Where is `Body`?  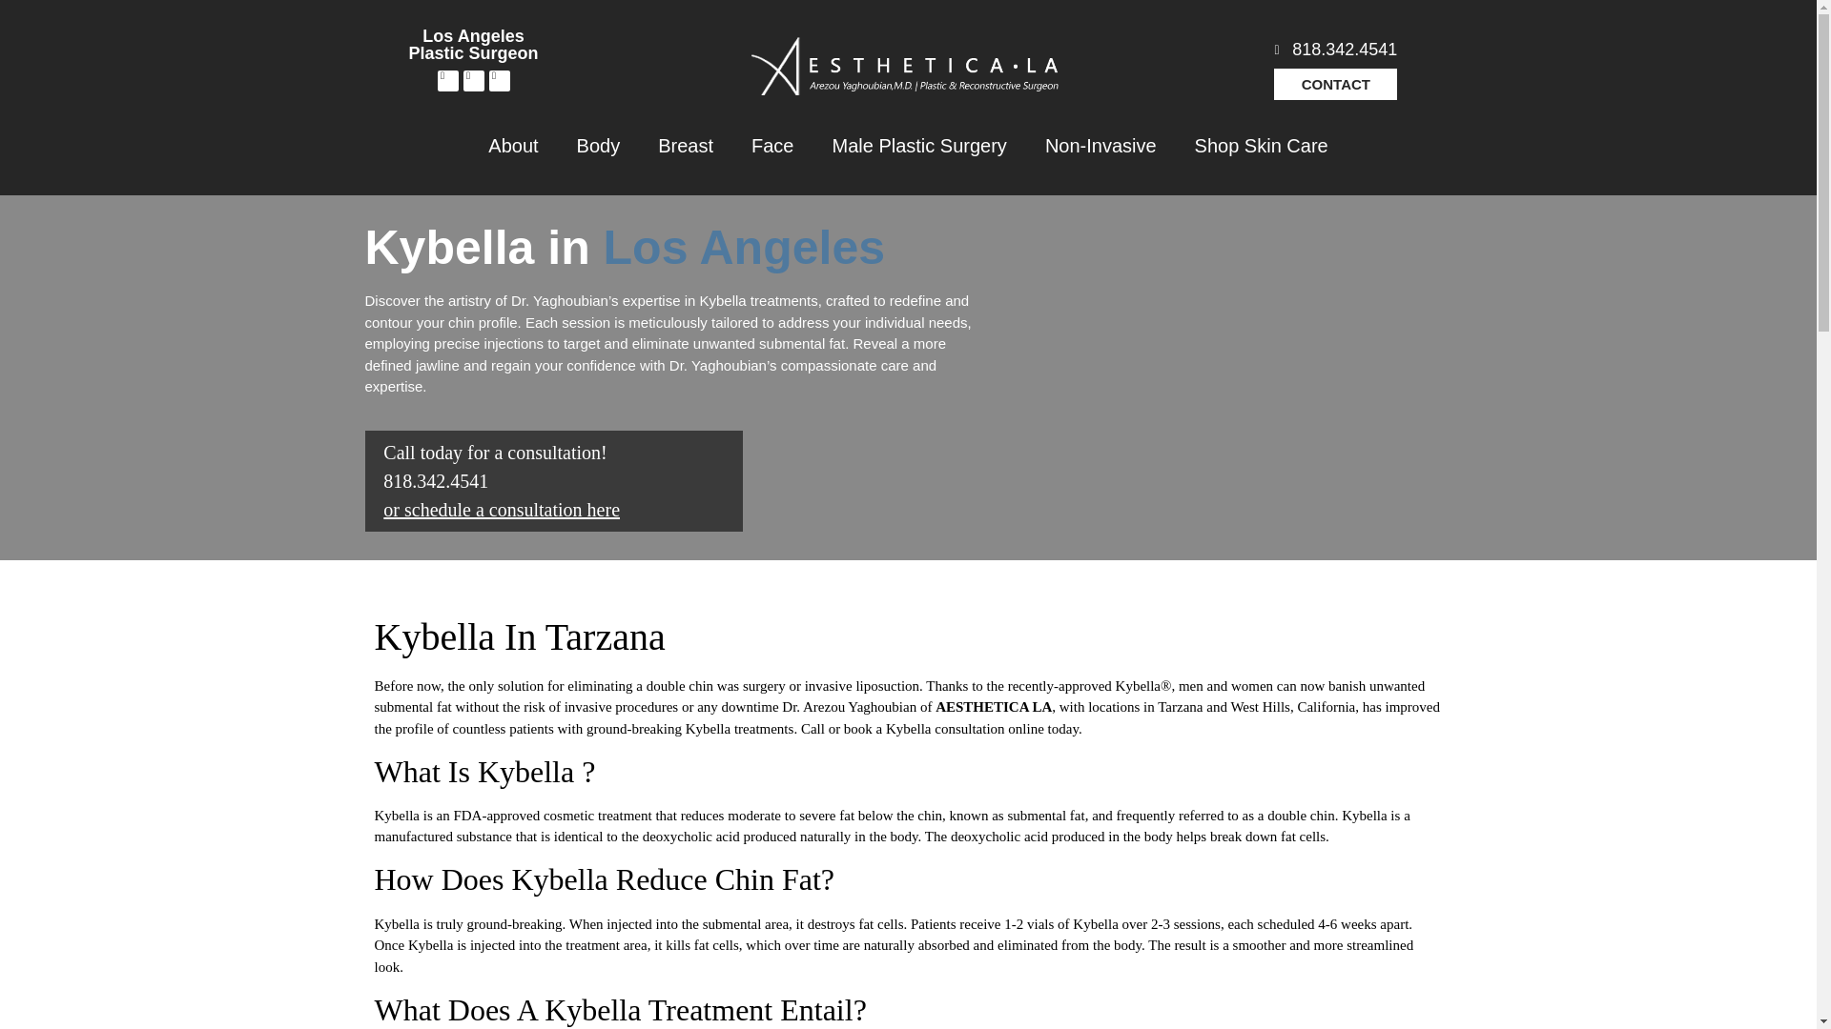 Body is located at coordinates (599, 145).